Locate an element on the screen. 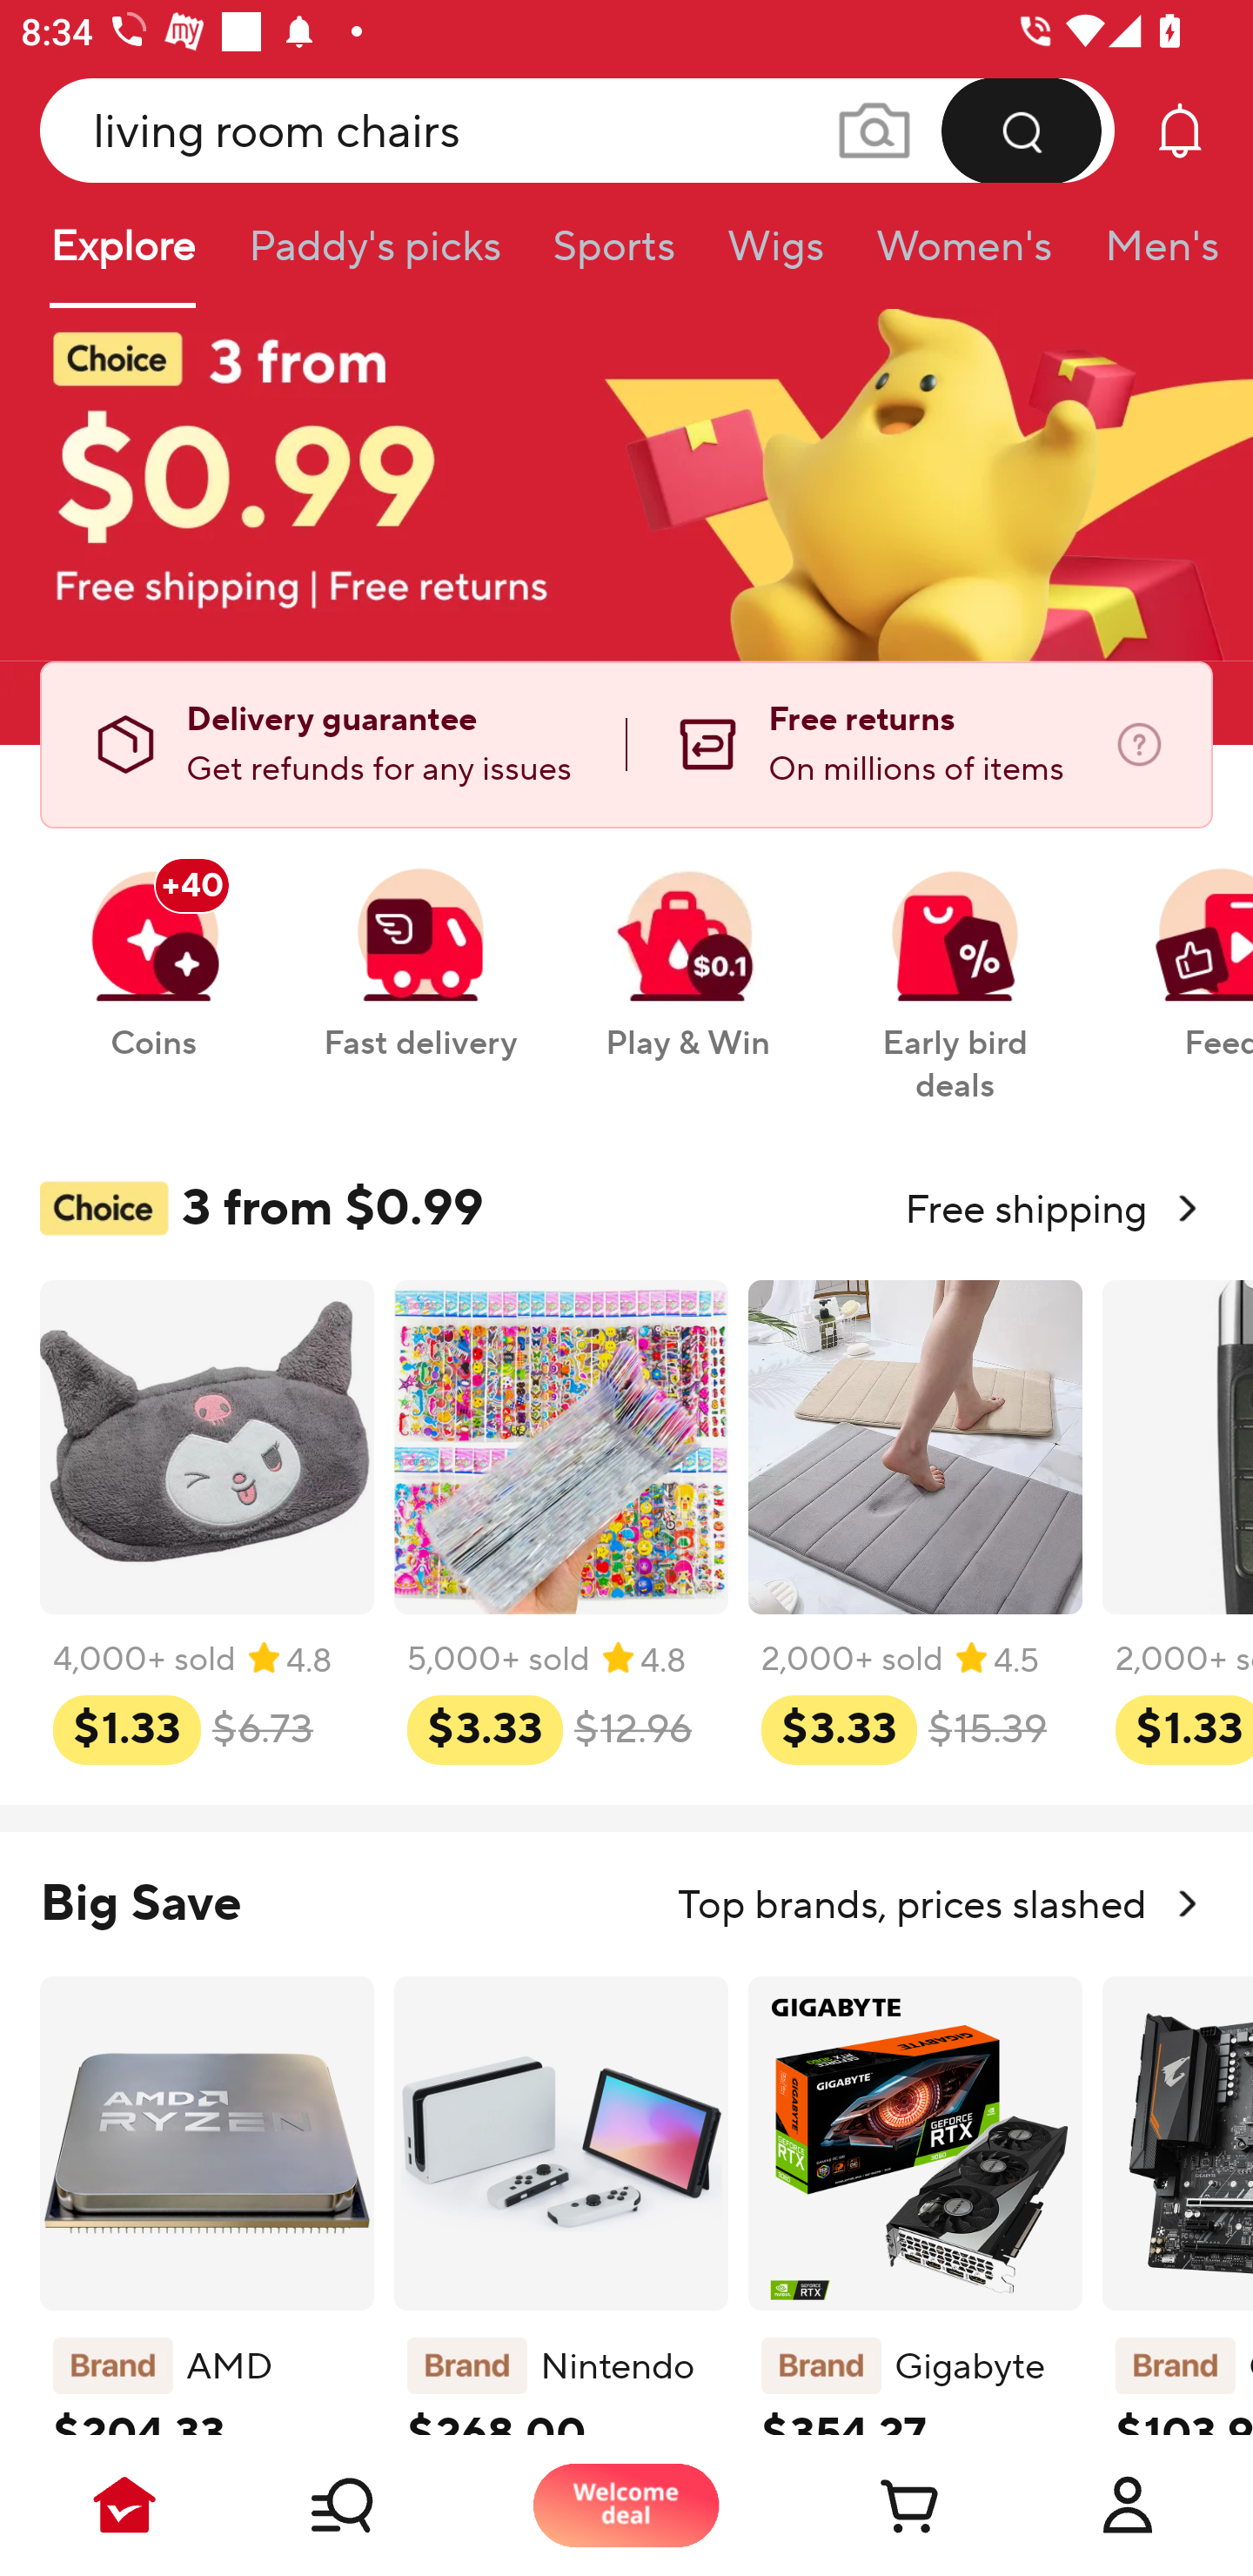  living room chairs is located at coordinates (578, 130).